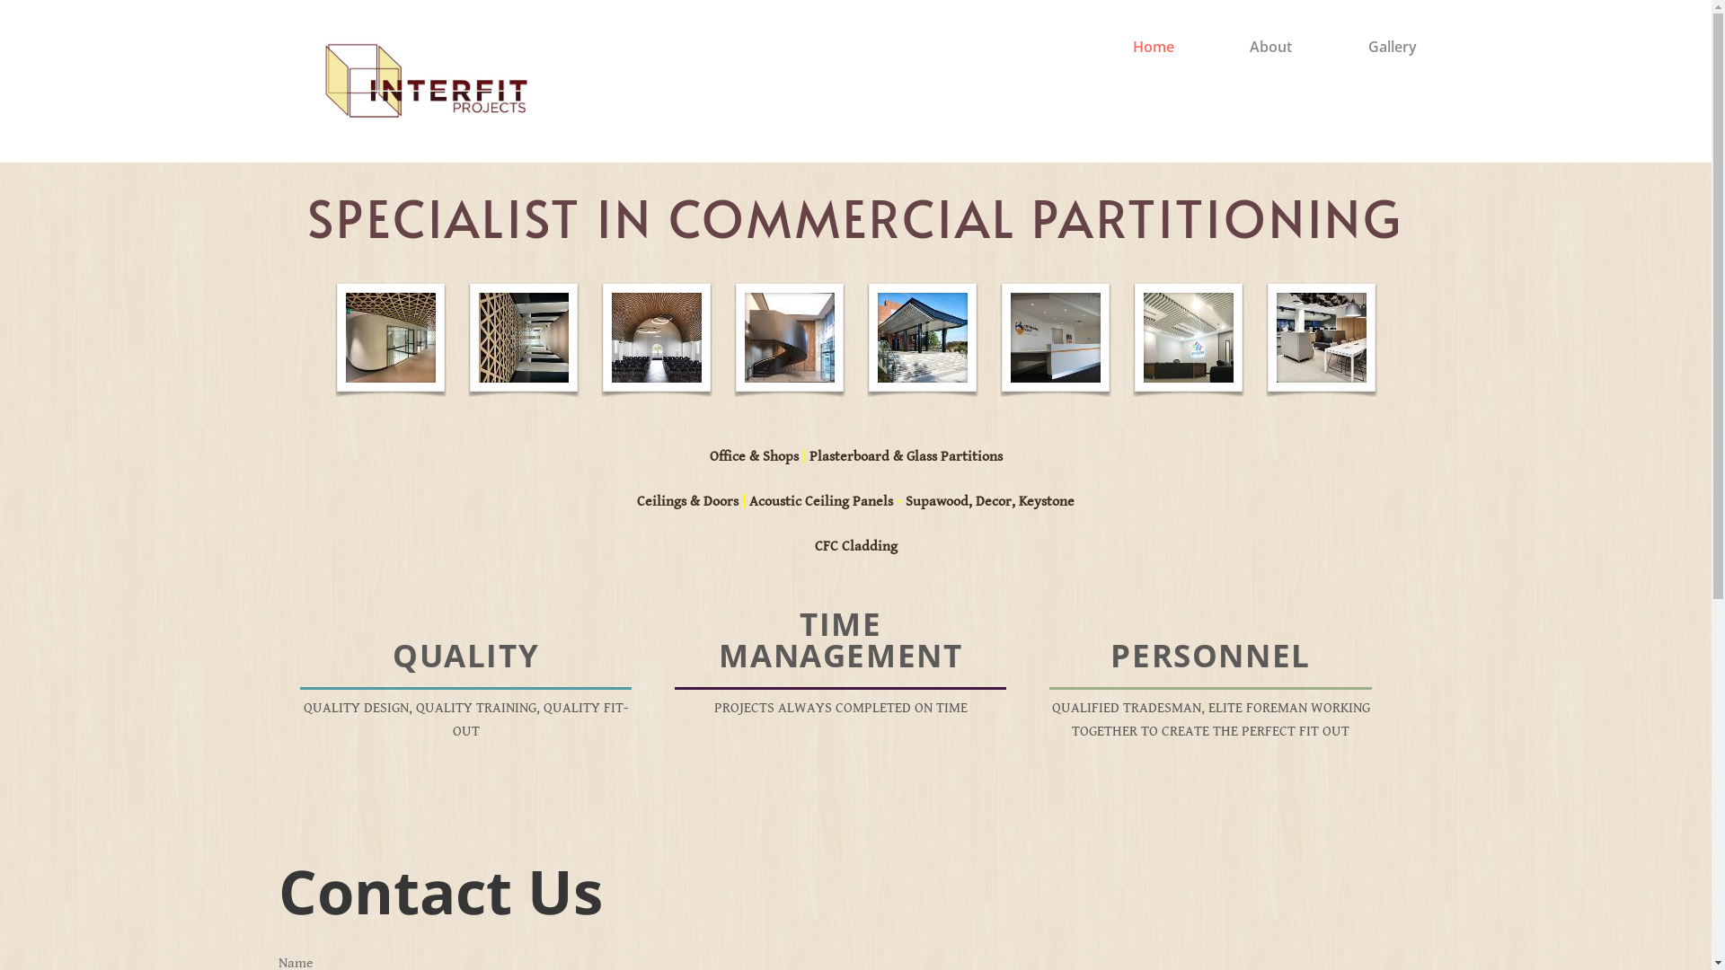  I want to click on Home, so click(1154, 47).